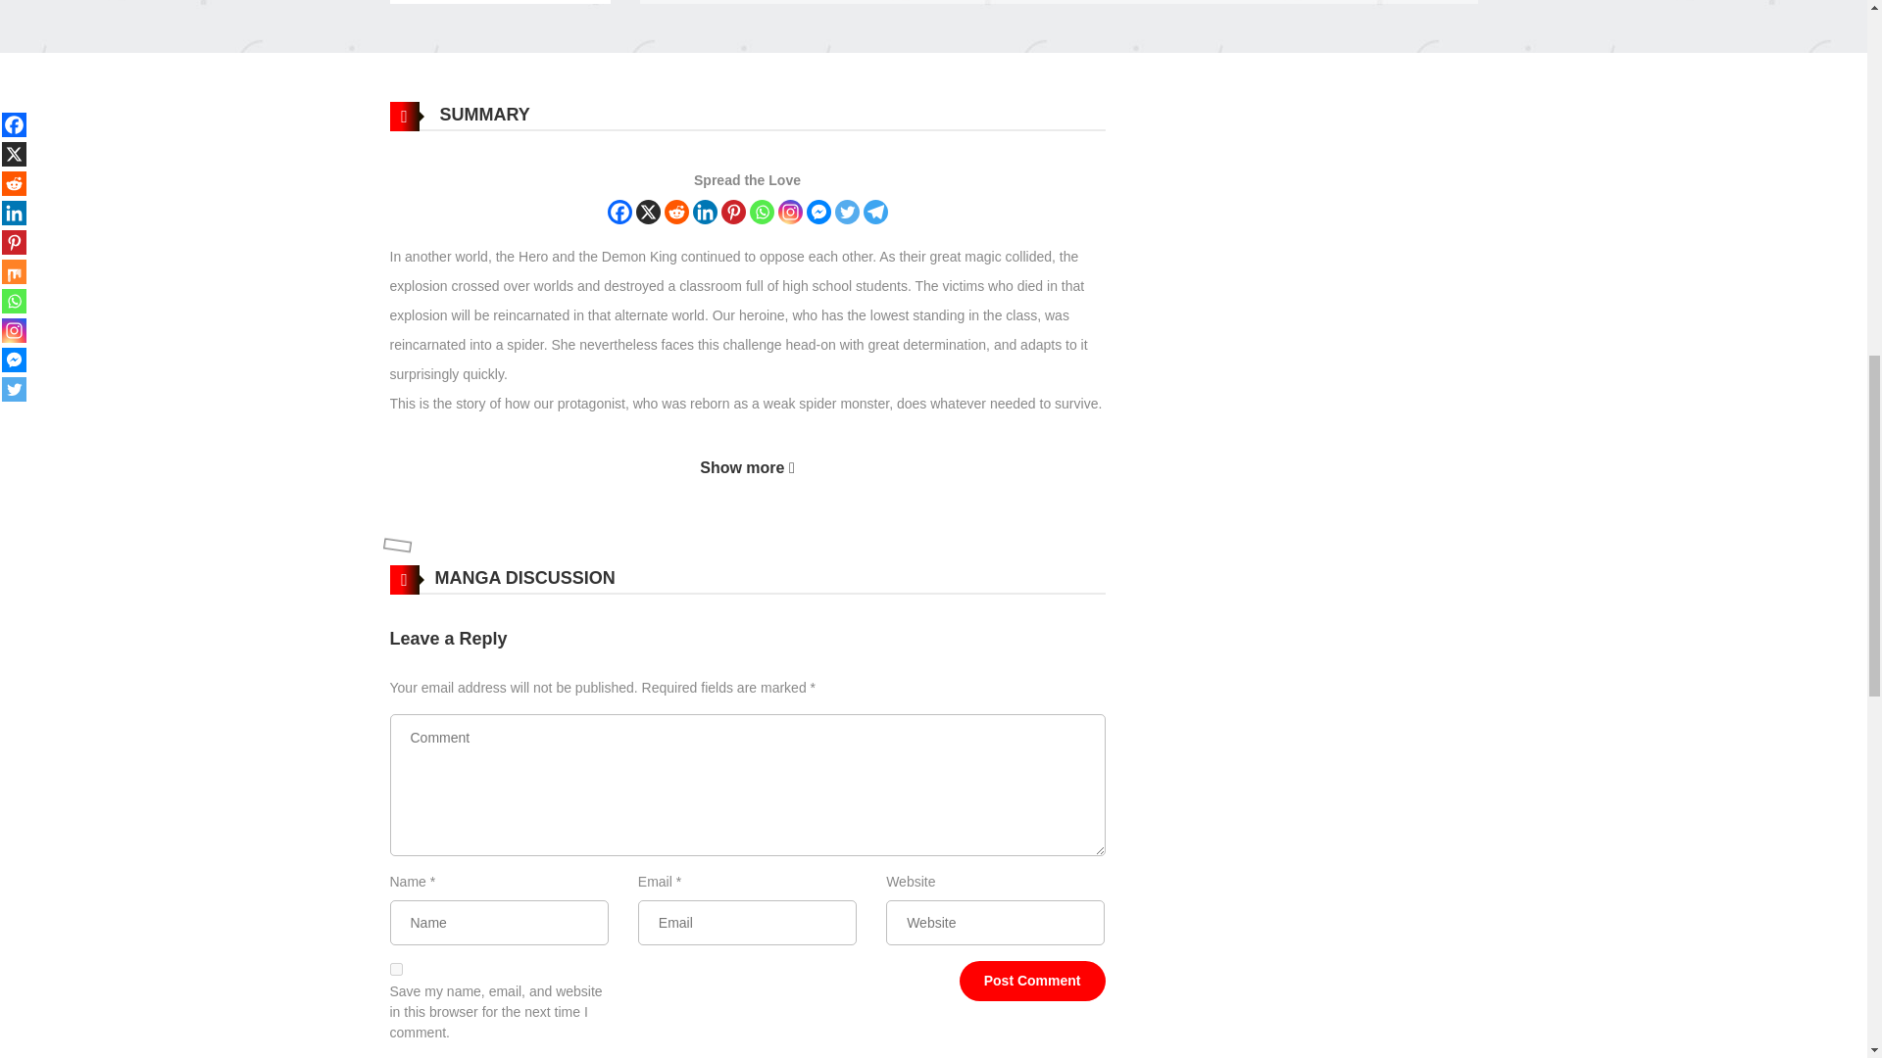 This screenshot has height=1058, width=1882. What do you see at coordinates (790, 212) in the screenshot?
I see `Instagram` at bounding box center [790, 212].